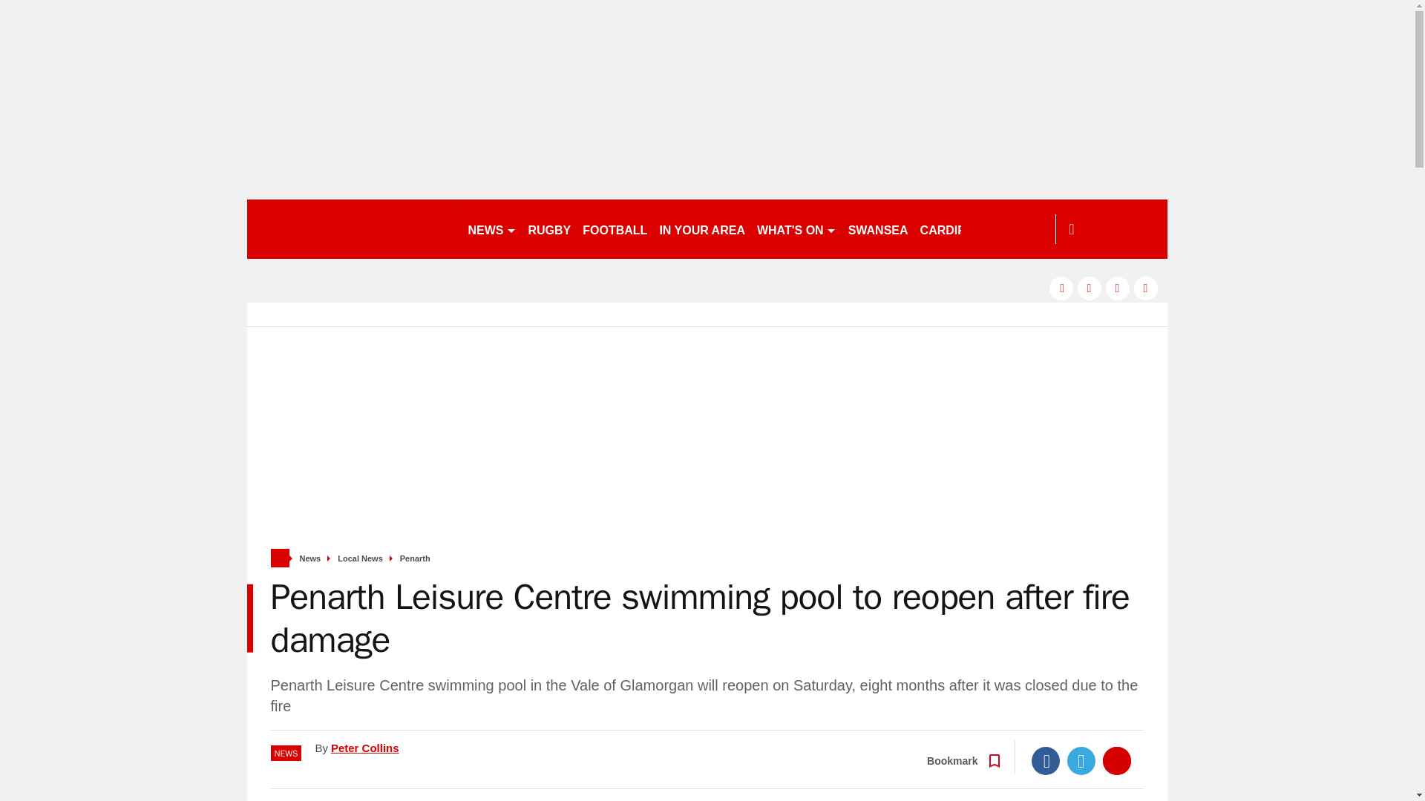  What do you see at coordinates (1046, 761) in the screenshot?
I see `Facebook` at bounding box center [1046, 761].